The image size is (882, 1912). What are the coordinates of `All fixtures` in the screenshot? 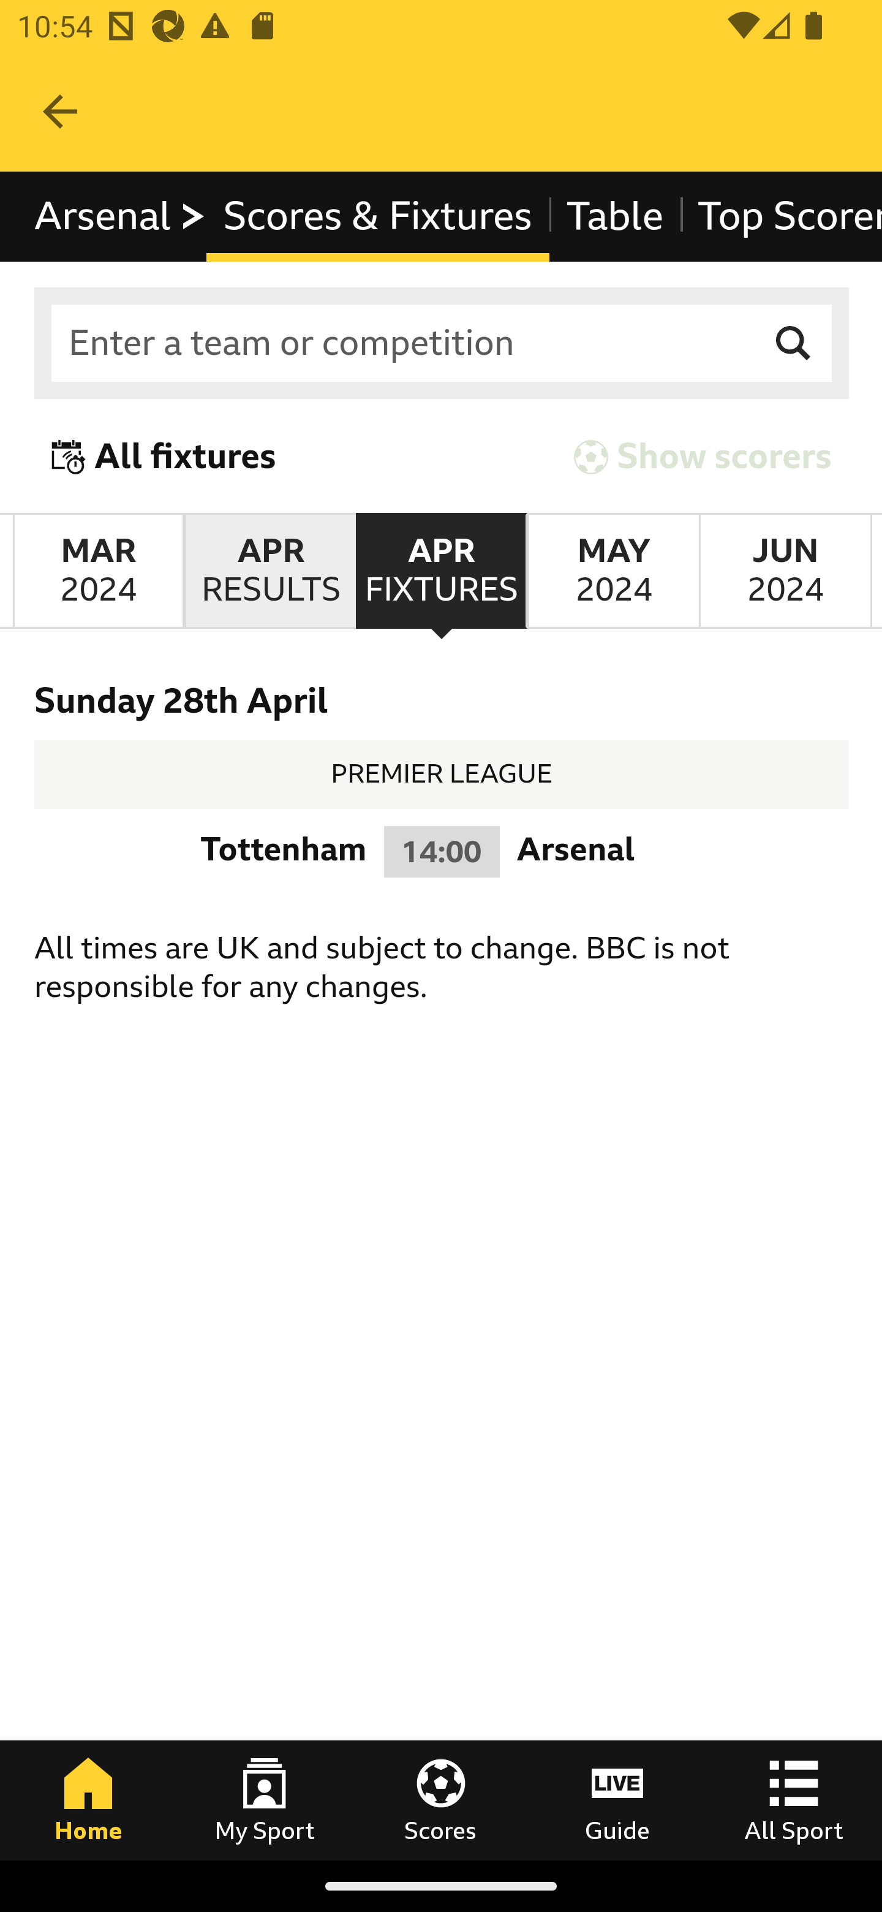 It's located at (164, 457).